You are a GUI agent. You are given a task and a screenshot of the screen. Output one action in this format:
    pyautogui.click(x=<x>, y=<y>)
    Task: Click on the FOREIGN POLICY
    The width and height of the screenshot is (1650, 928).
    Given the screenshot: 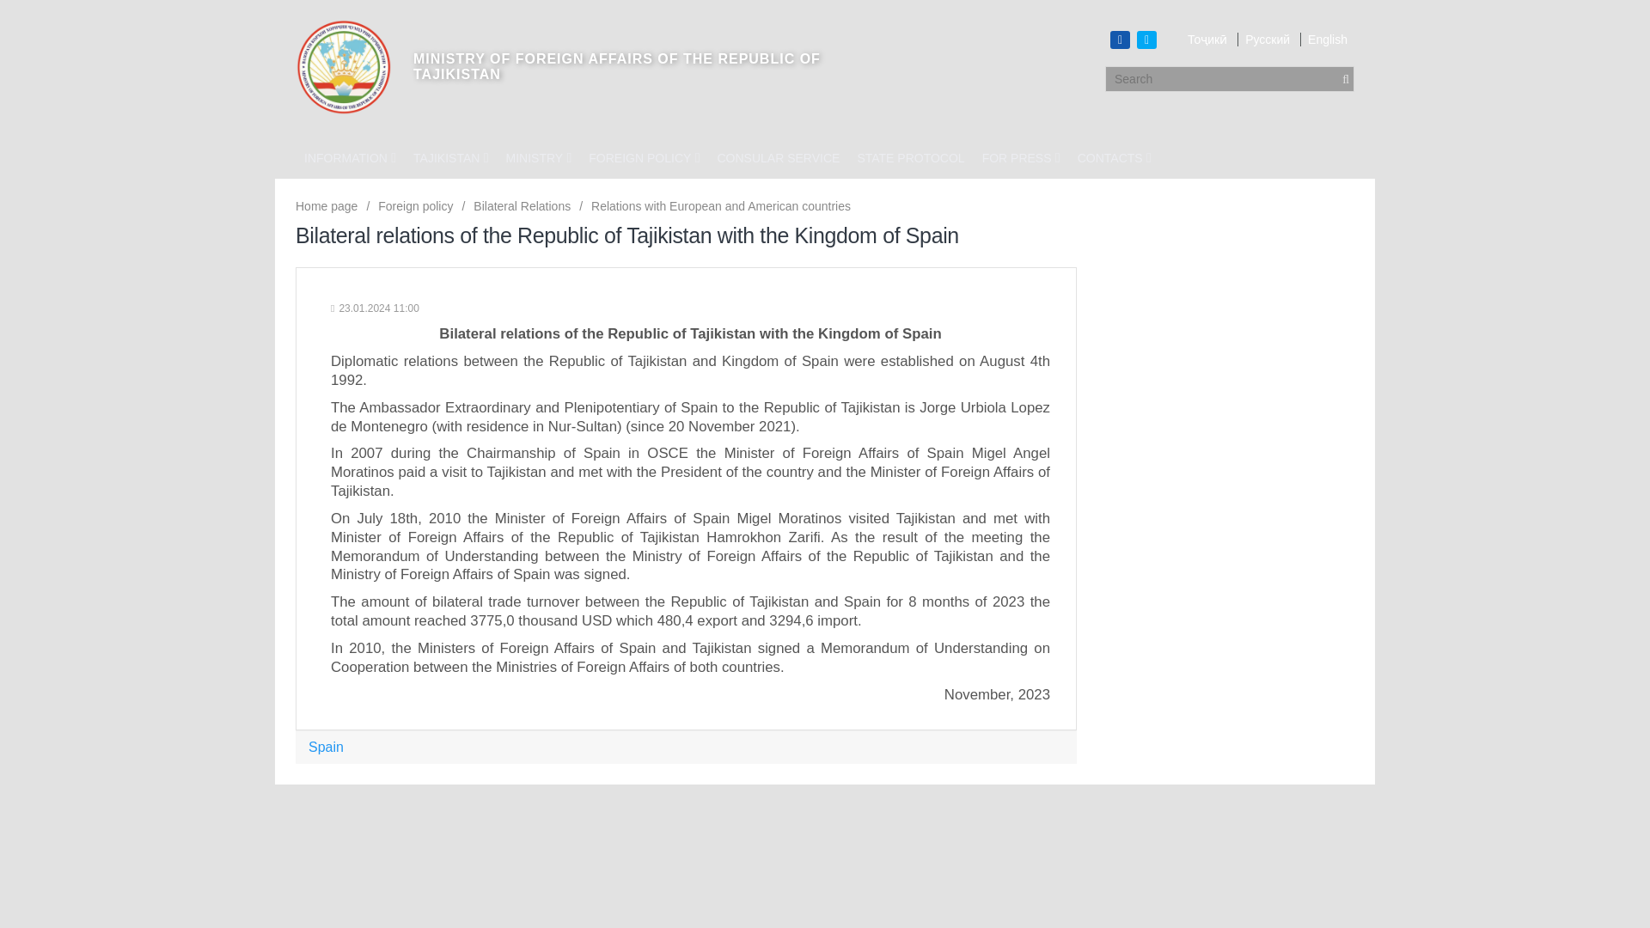 What is the action you would take?
    pyautogui.click(x=644, y=158)
    